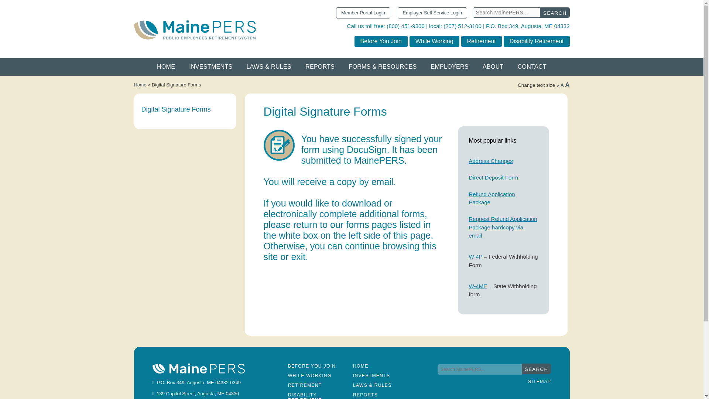 This screenshot has width=709, height=399. What do you see at coordinates (558, 85) in the screenshot?
I see `Home` at bounding box center [558, 85].